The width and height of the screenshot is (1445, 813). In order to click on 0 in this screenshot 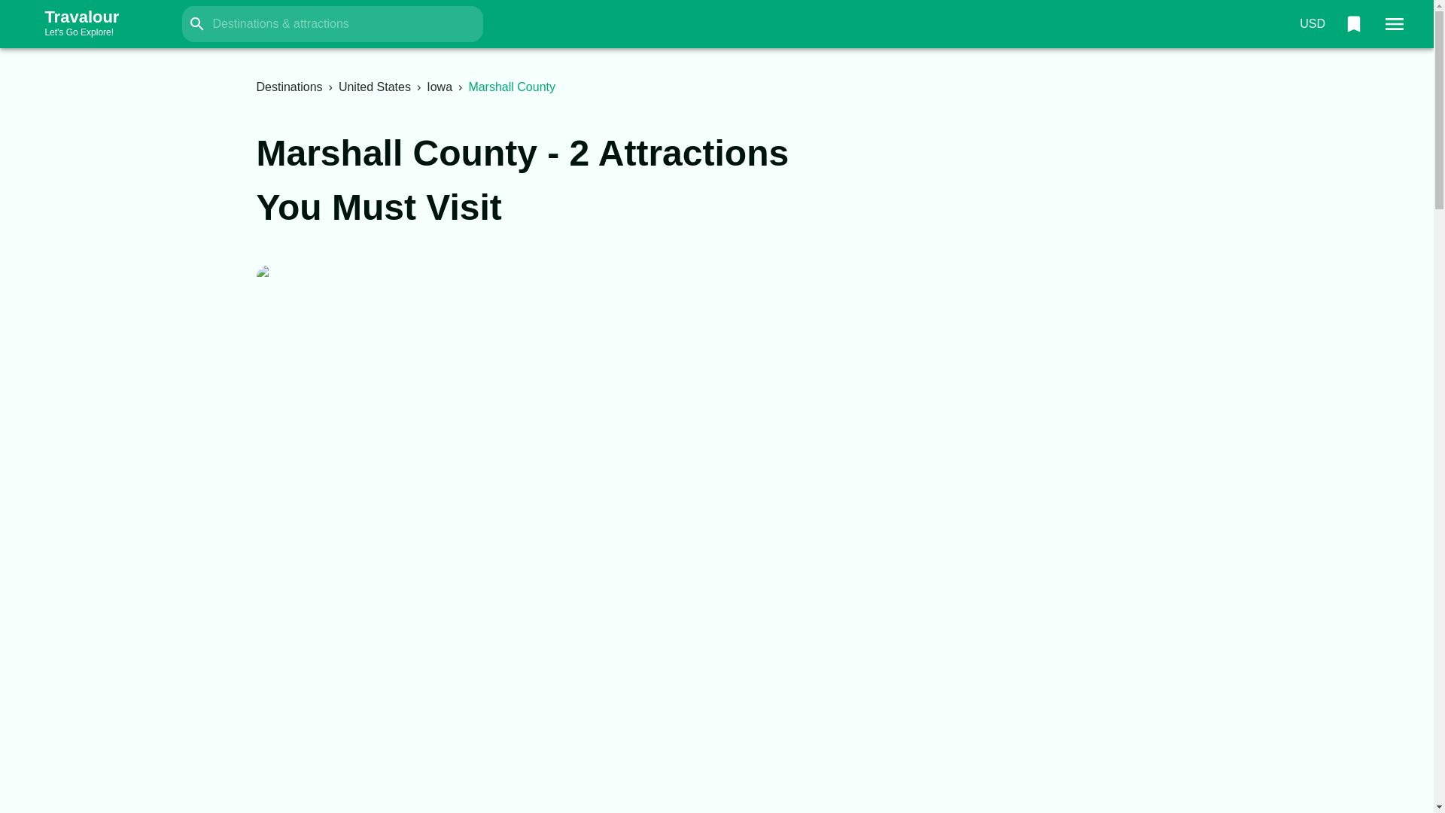, I will do `click(1312, 24)`.